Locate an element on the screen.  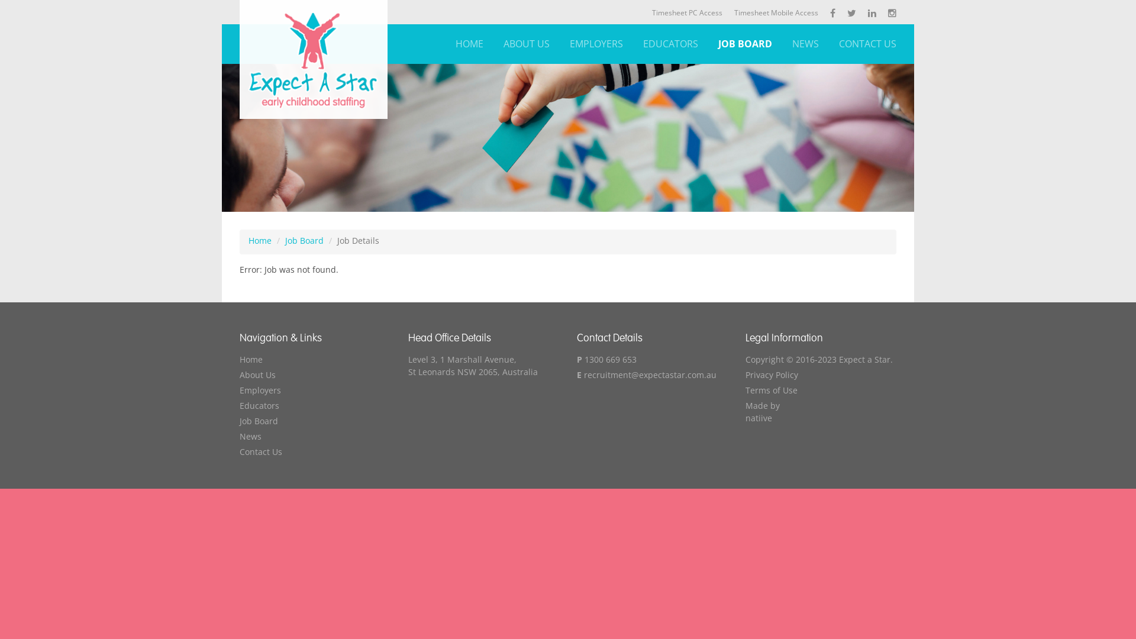
CONTACT US is located at coordinates (867, 44).